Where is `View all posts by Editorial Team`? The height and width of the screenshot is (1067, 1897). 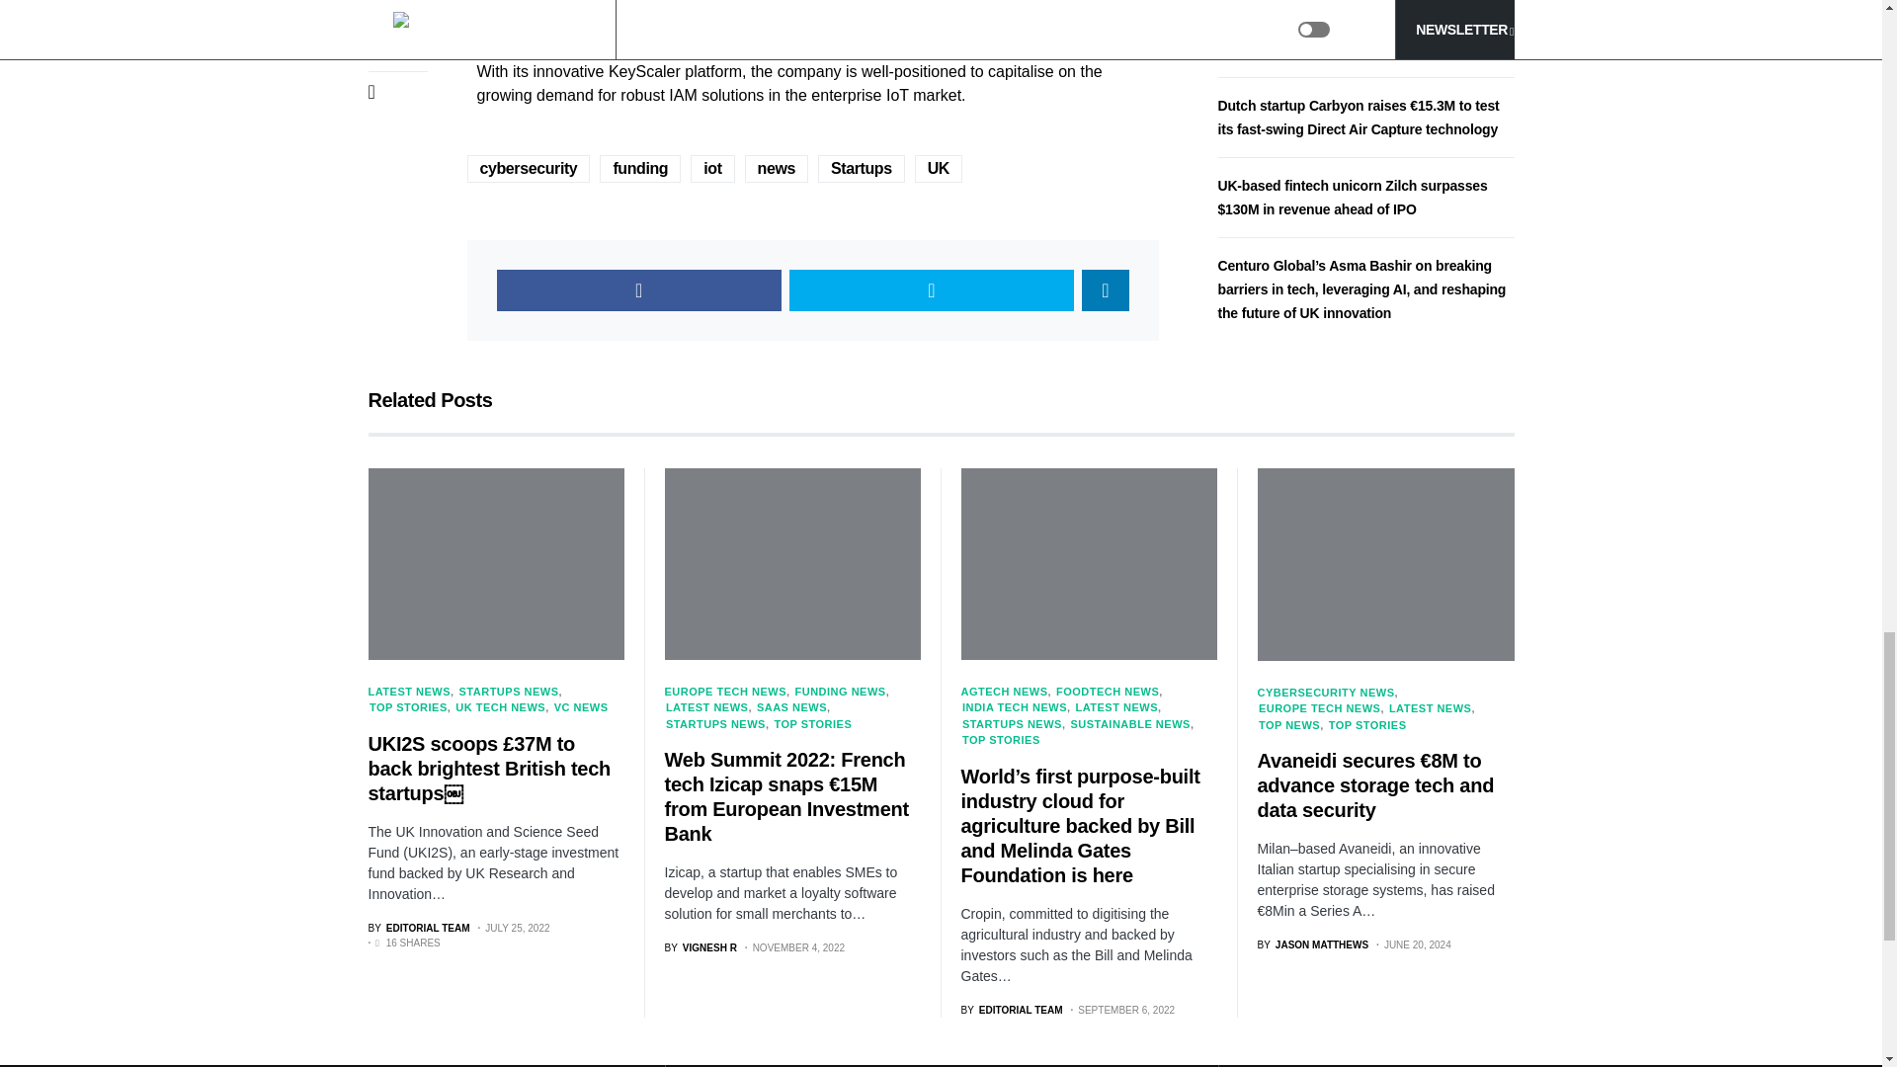
View all posts by Editorial Team is located at coordinates (418, 929).